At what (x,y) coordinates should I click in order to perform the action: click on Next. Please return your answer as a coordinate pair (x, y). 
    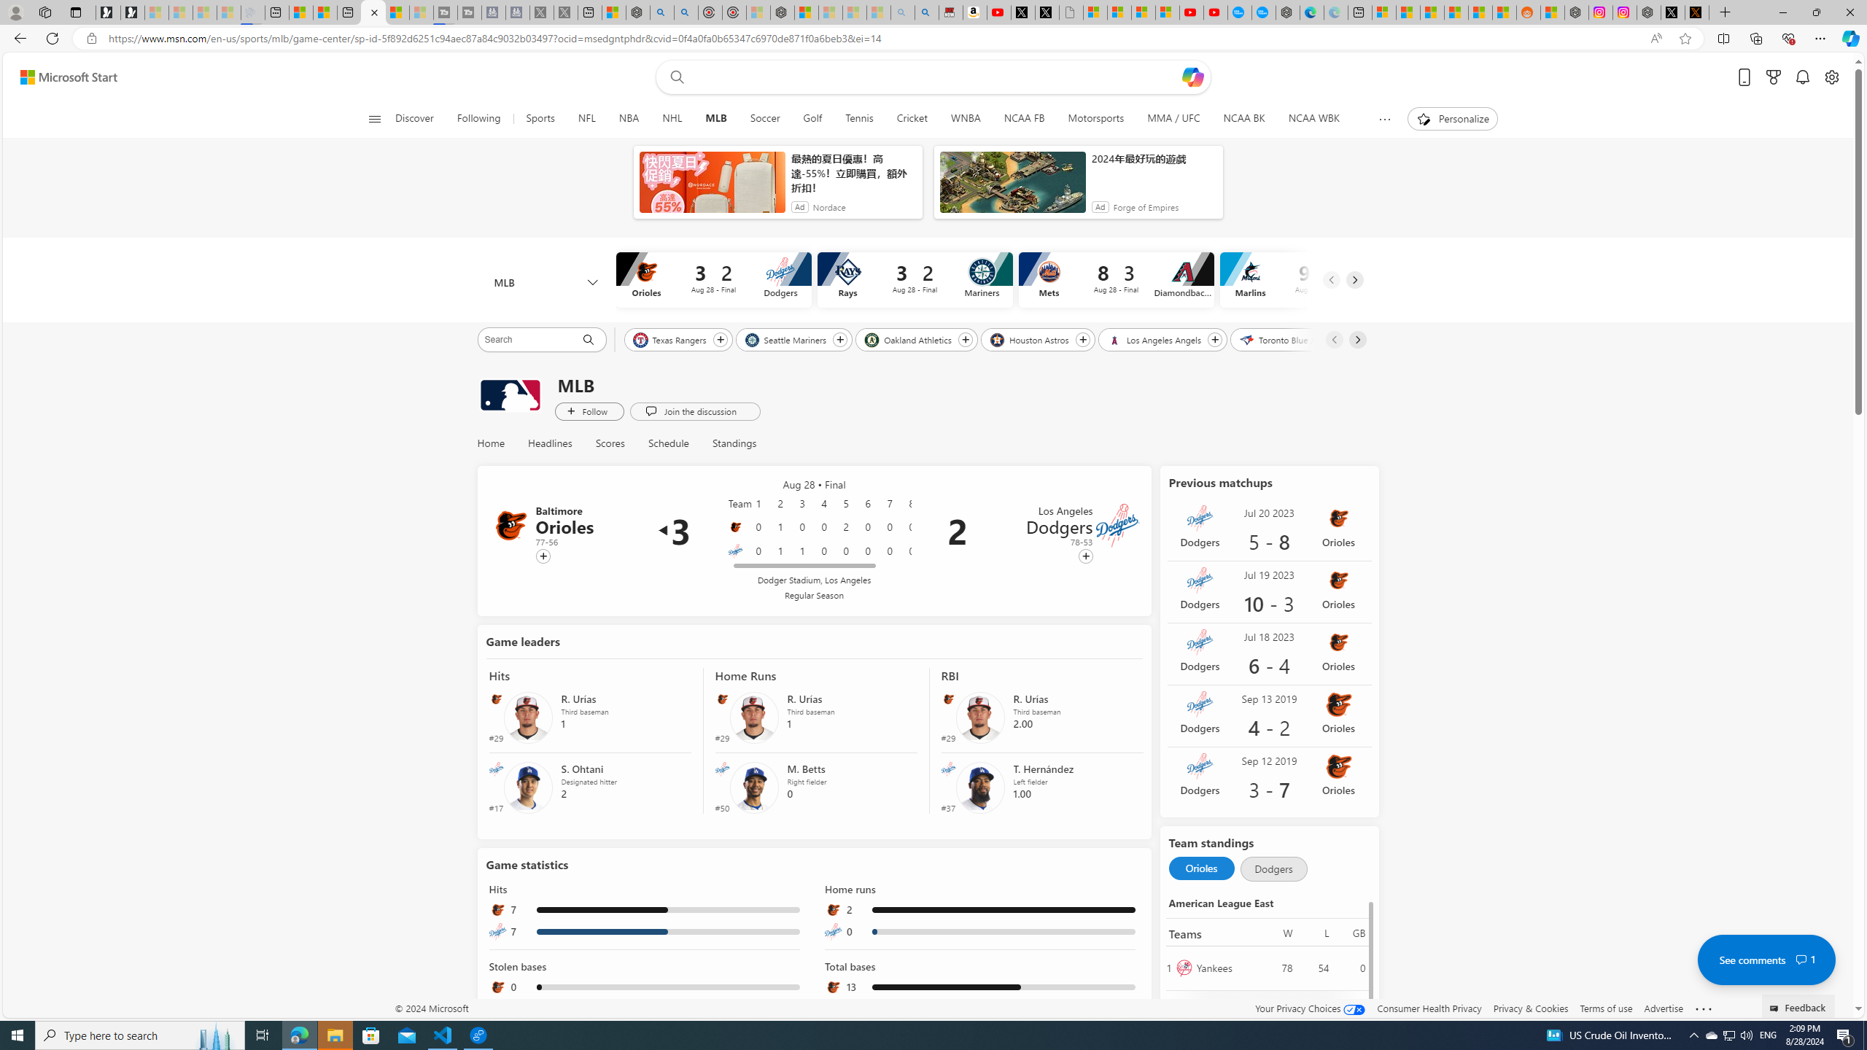
    Looking at the image, I should click on (1358, 340).